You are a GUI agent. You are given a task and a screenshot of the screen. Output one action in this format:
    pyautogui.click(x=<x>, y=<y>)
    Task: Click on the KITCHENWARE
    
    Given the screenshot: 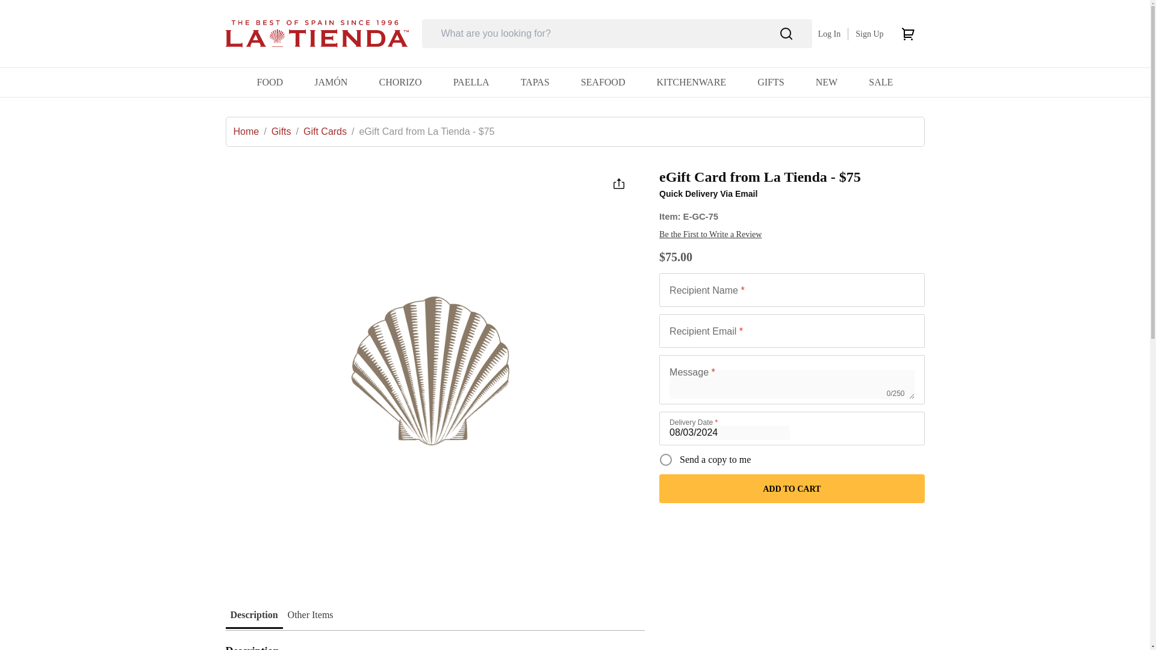 What is the action you would take?
    pyautogui.click(x=691, y=82)
    